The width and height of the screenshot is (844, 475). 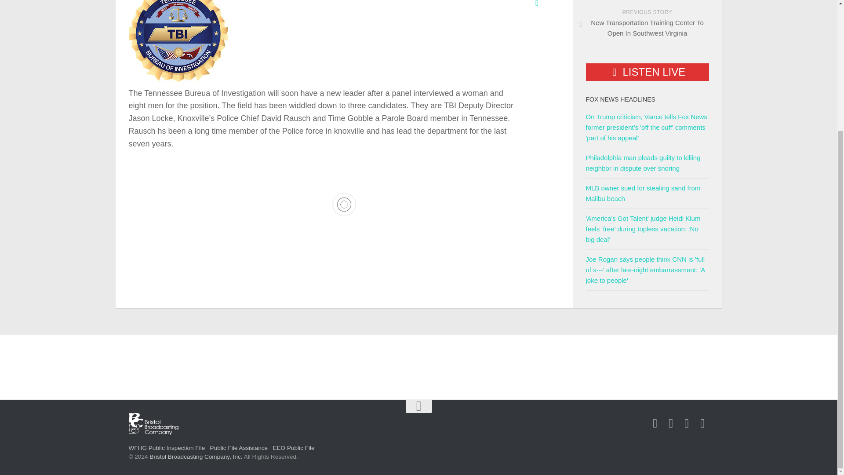 I want to click on Follow us on Facebook, so click(x=655, y=424).